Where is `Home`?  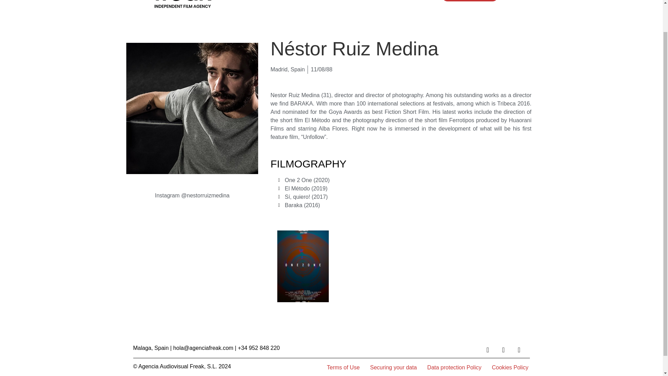
Home is located at coordinates (274, 1).